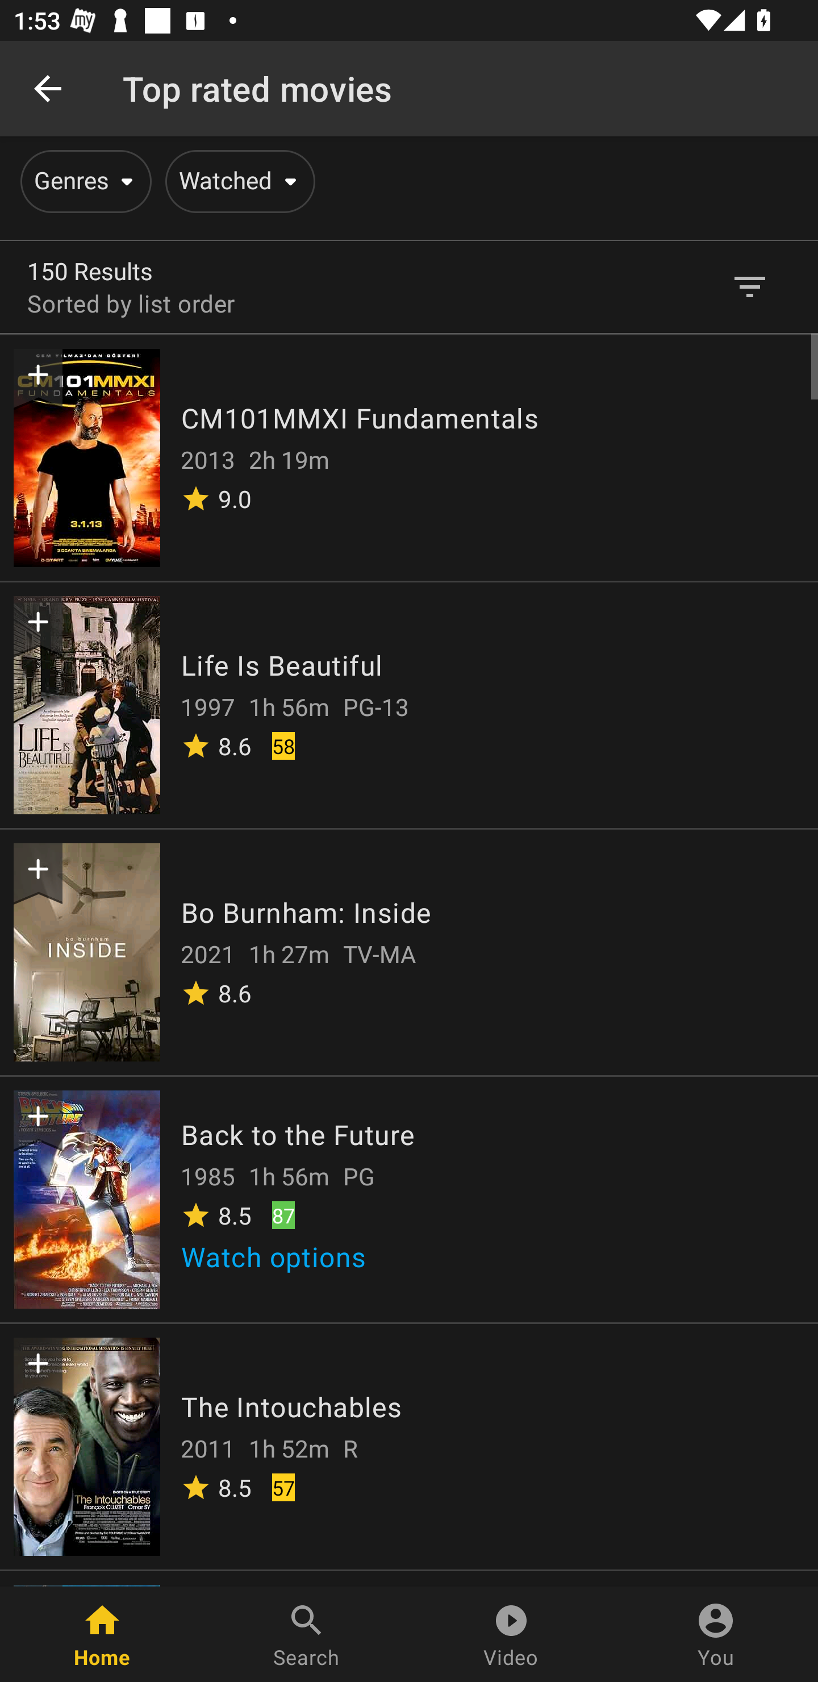  I want to click on Genres, so click(82, 181).